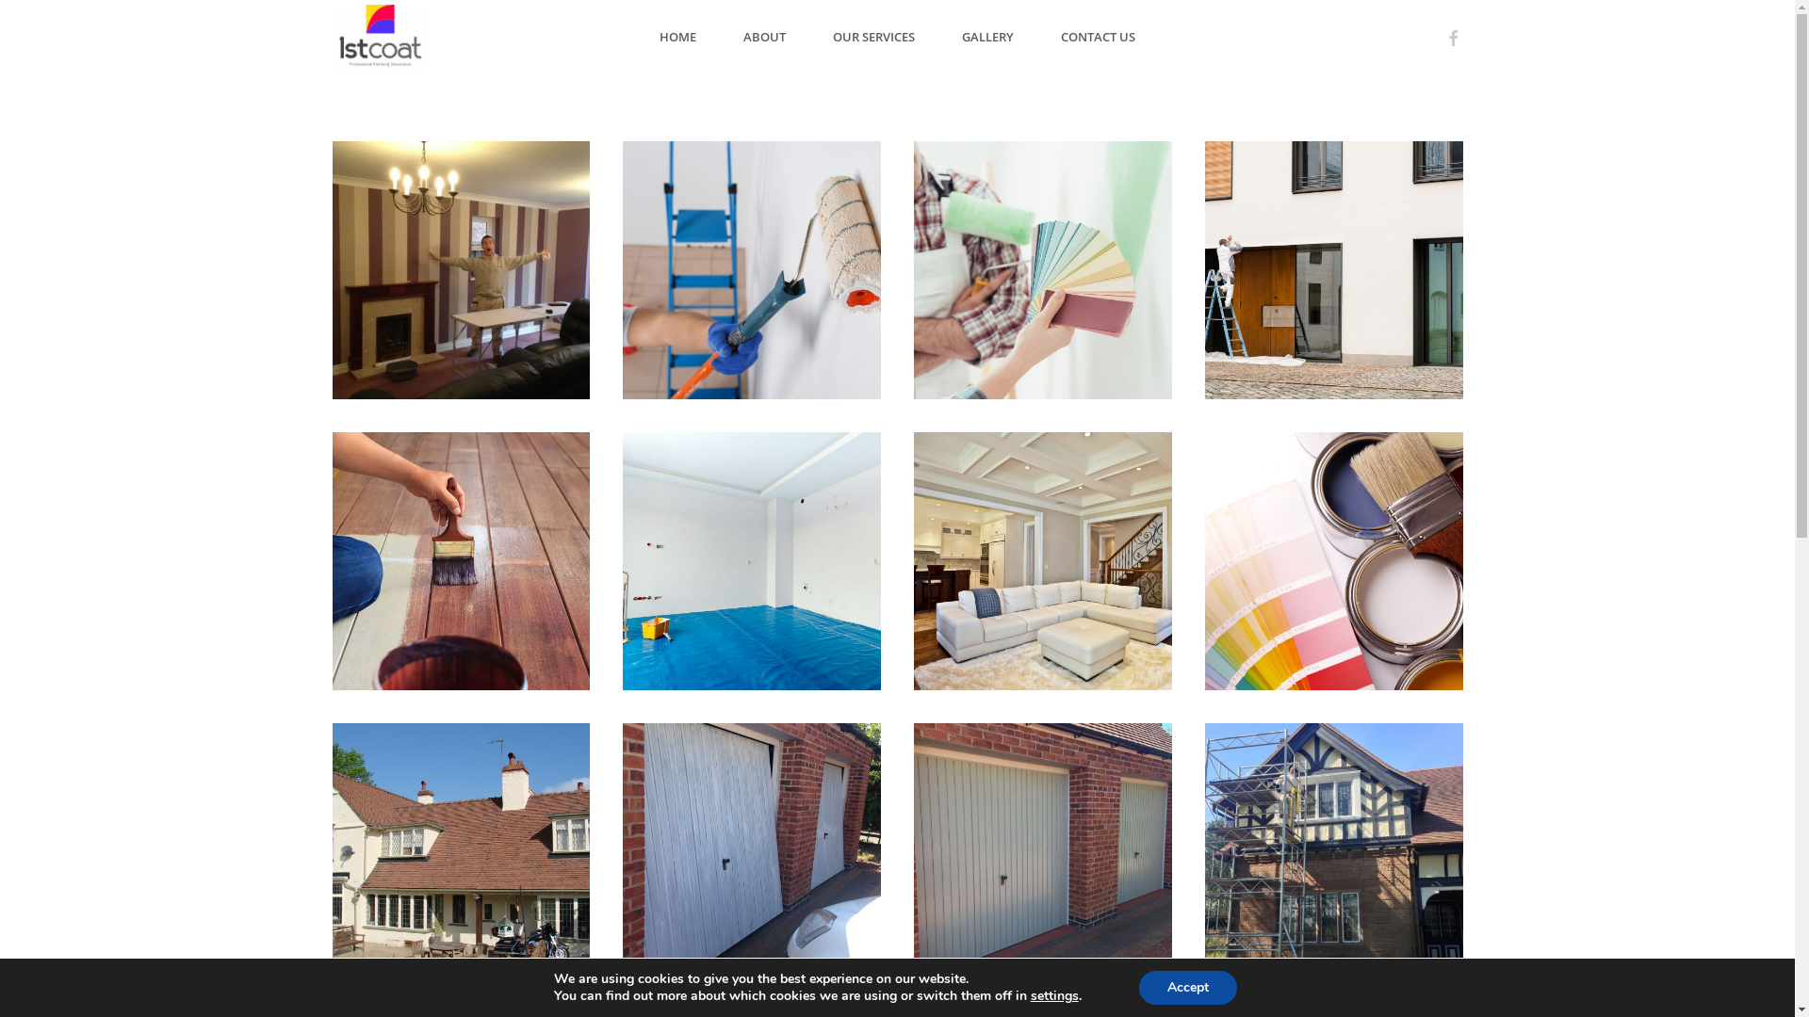 This screenshot has height=1017, width=1809. I want to click on ABOUT, so click(765, 38).